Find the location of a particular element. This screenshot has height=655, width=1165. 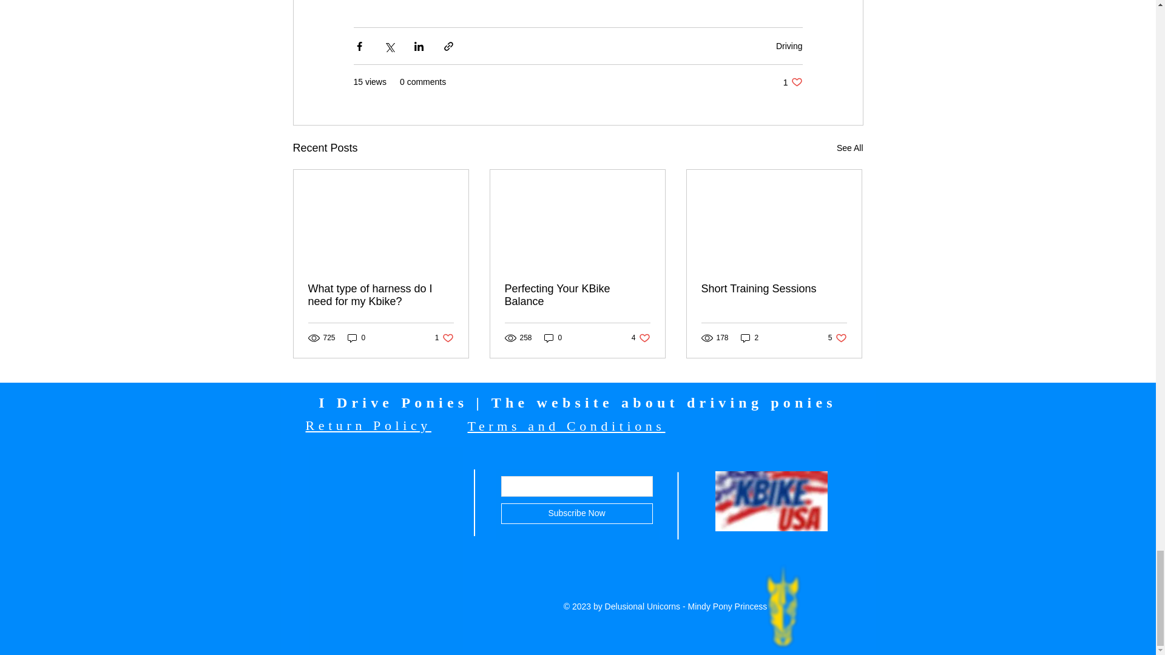

0 is located at coordinates (774, 289).